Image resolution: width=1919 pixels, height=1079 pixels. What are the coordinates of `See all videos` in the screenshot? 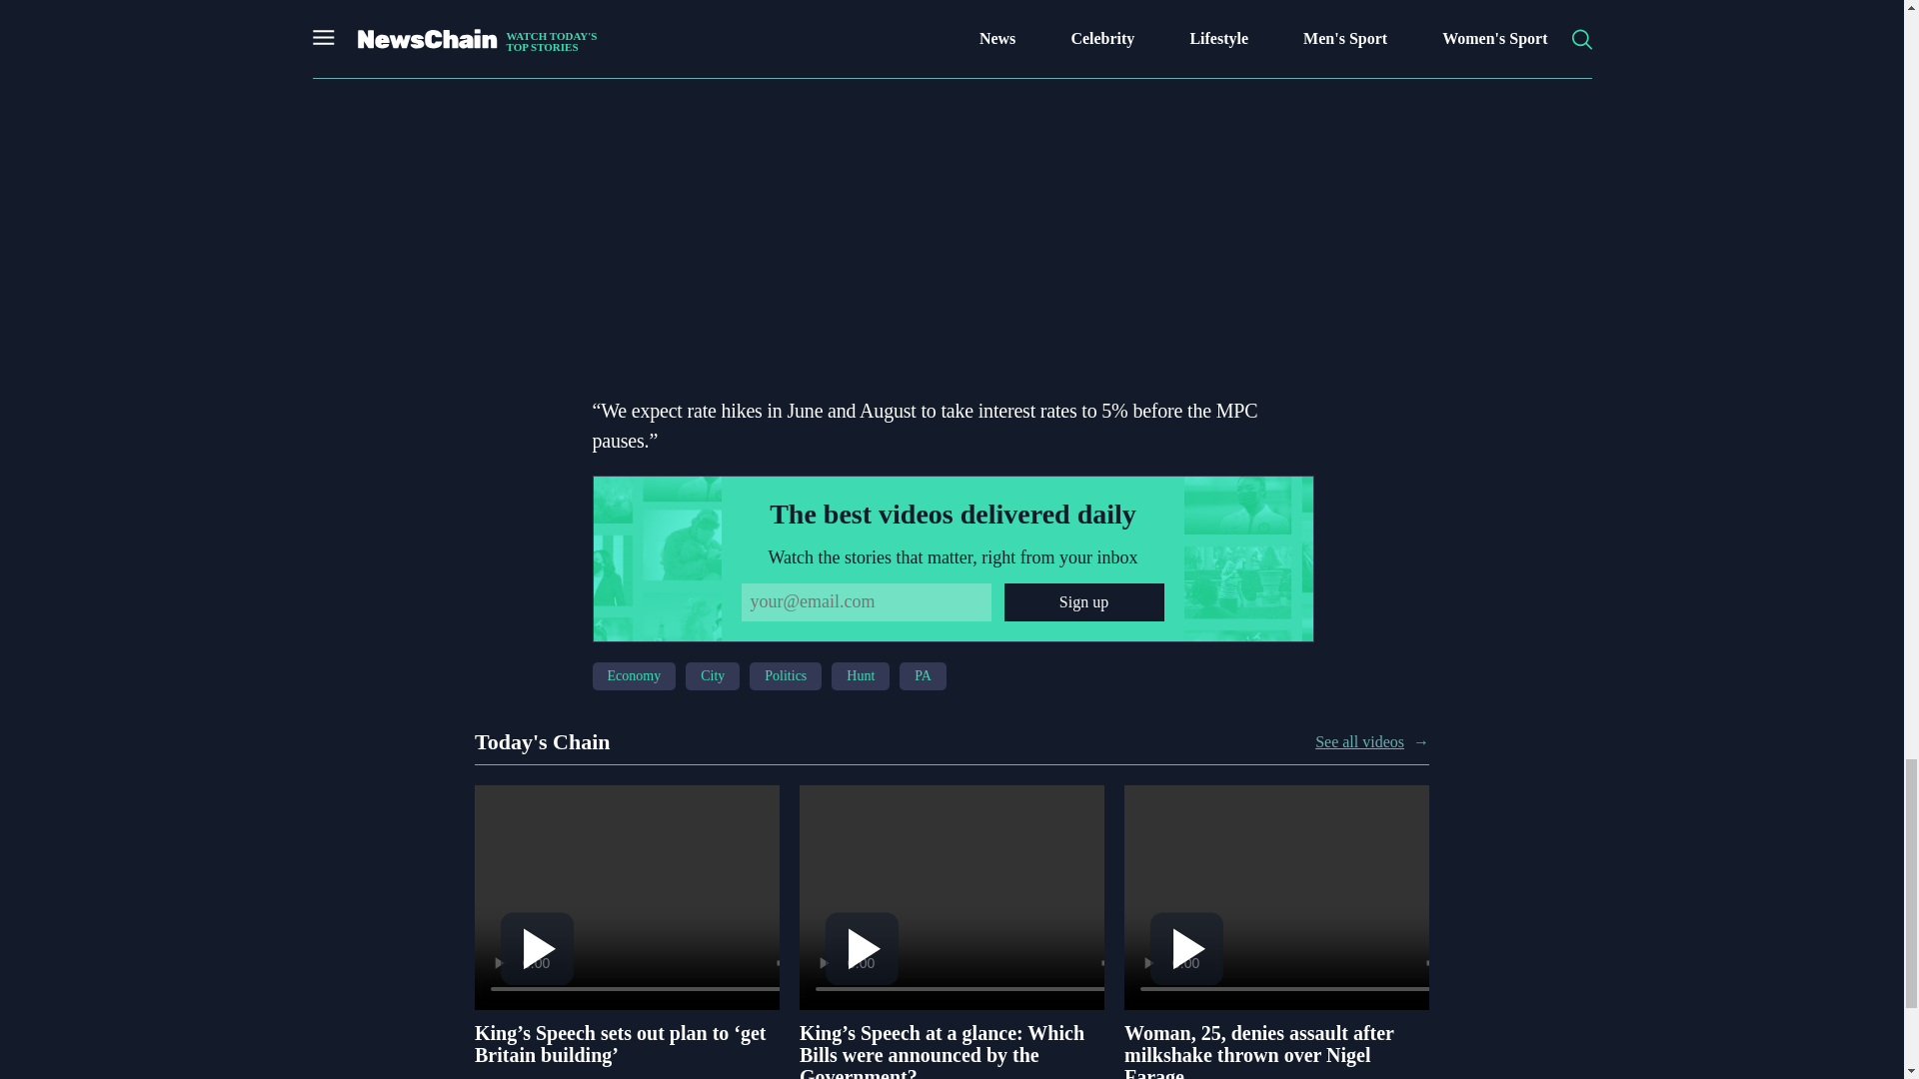 It's located at (1359, 741).